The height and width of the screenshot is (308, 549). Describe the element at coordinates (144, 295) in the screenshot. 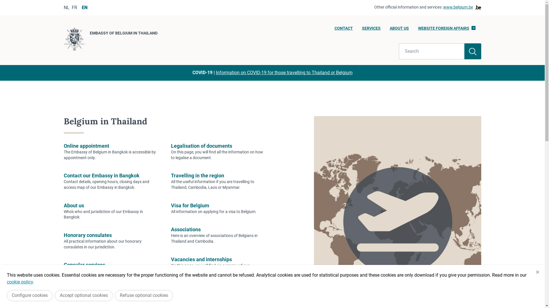

I see `Refuse optional cookies` at that location.